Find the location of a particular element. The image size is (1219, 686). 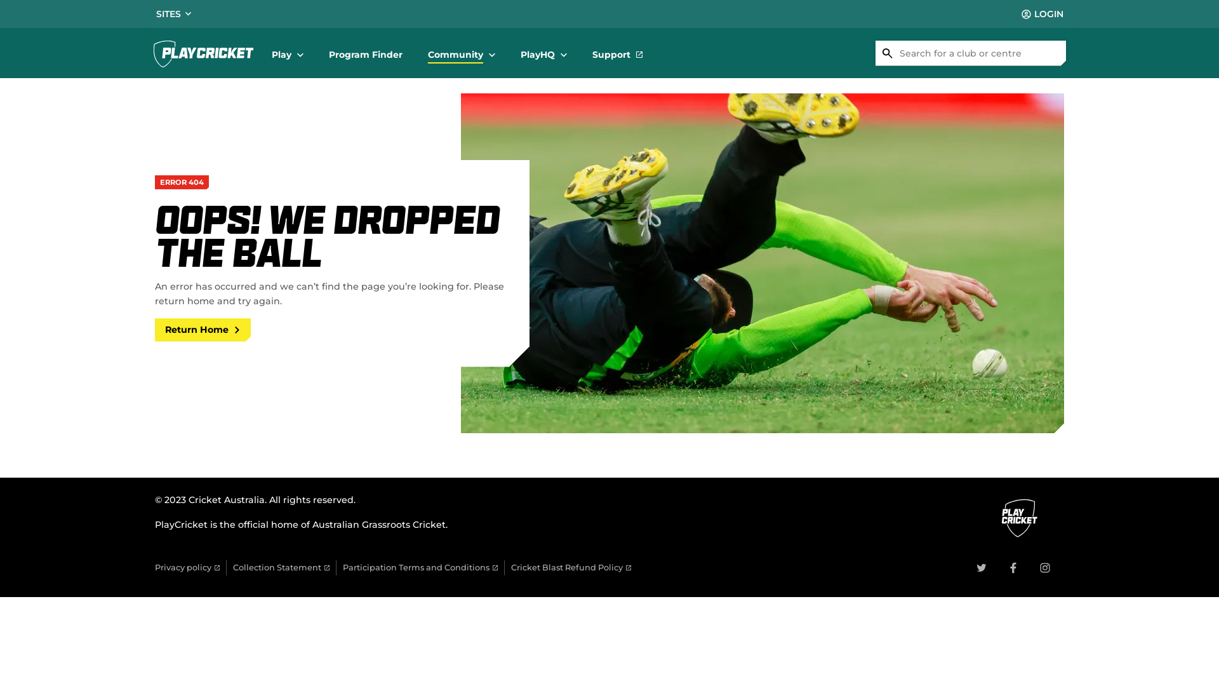

PlayHQ is located at coordinates (543, 53).